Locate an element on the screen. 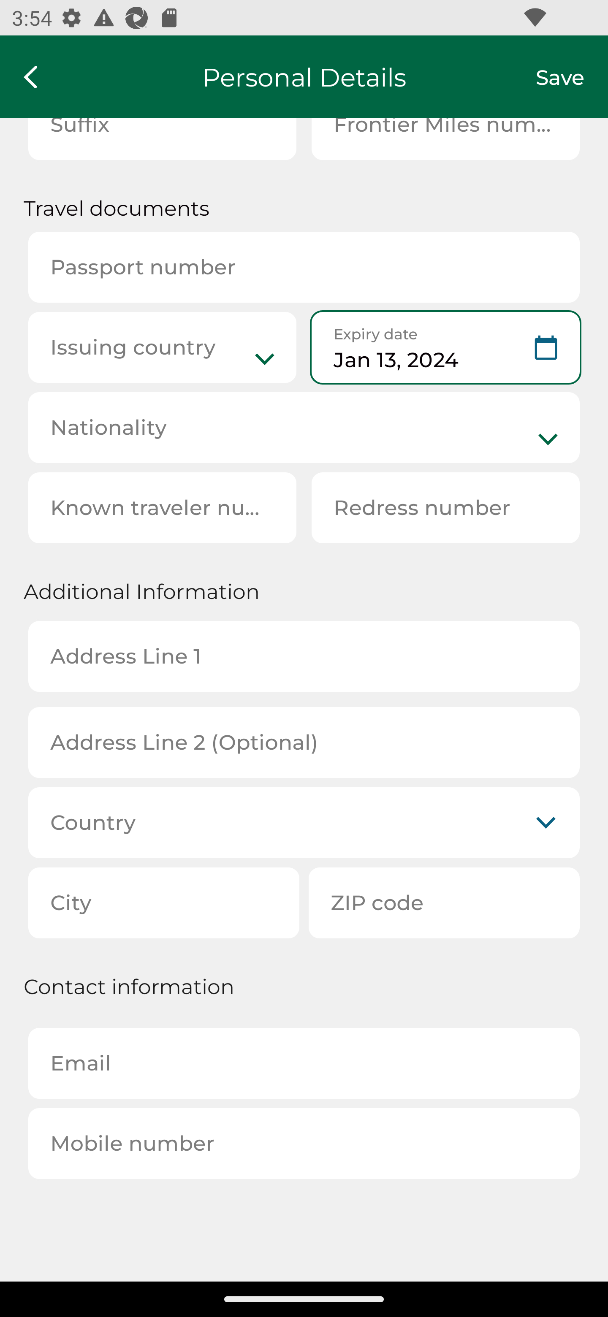  Jan 13, 2024 is located at coordinates (445, 348).